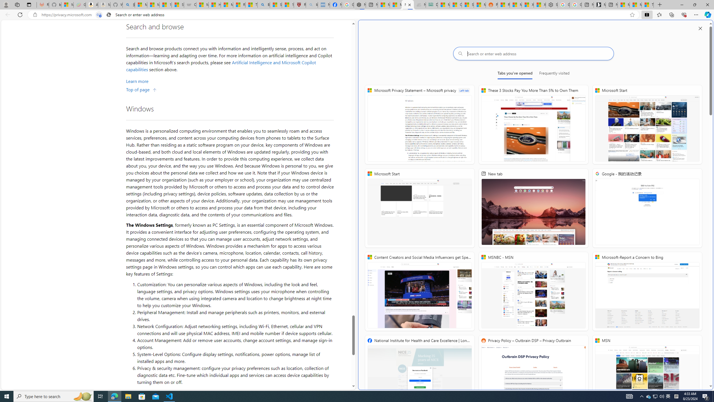  Describe the element at coordinates (109, 15) in the screenshot. I see `Search icon` at that location.